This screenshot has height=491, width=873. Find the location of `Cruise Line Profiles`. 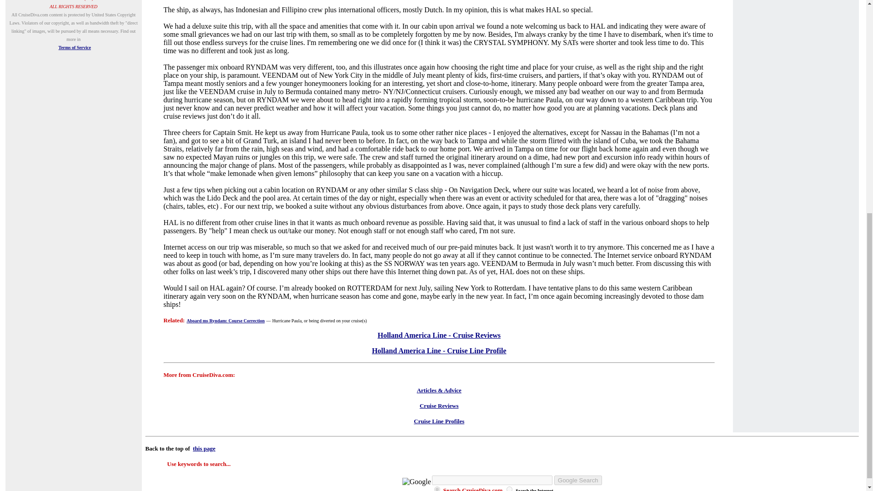

Cruise Line Profiles is located at coordinates (439, 421).